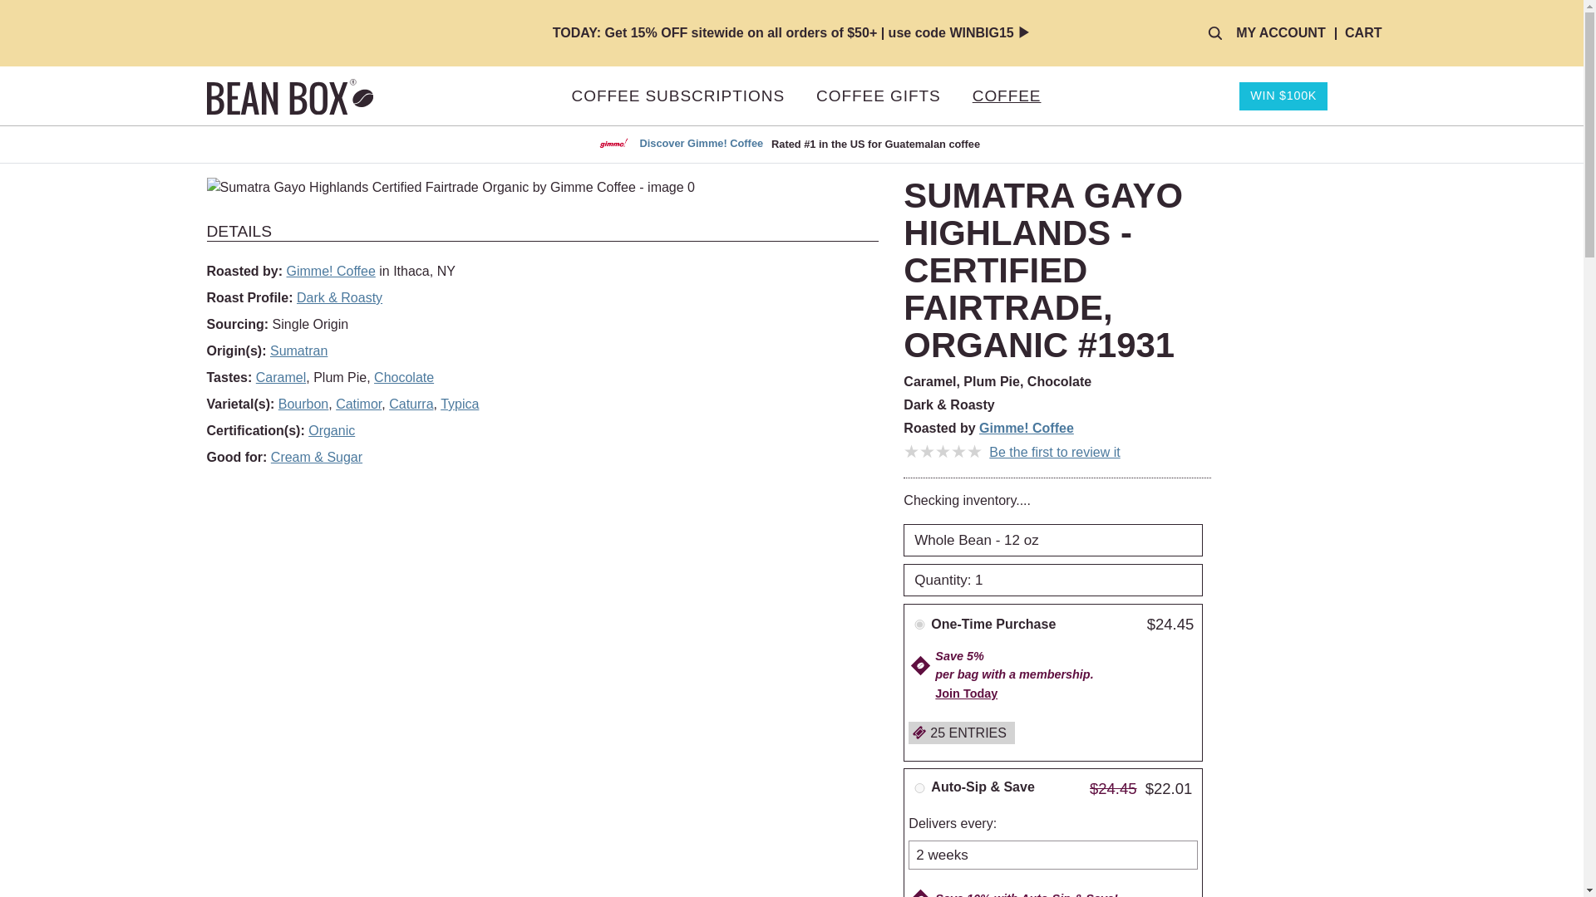 The width and height of the screenshot is (1596, 897). What do you see at coordinates (1054, 452) in the screenshot?
I see `Be the first to review it` at bounding box center [1054, 452].